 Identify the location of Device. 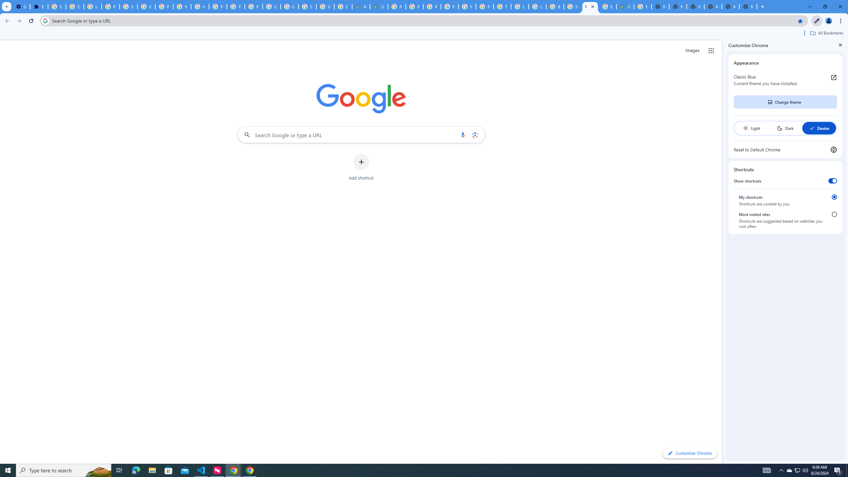
(819, 128).